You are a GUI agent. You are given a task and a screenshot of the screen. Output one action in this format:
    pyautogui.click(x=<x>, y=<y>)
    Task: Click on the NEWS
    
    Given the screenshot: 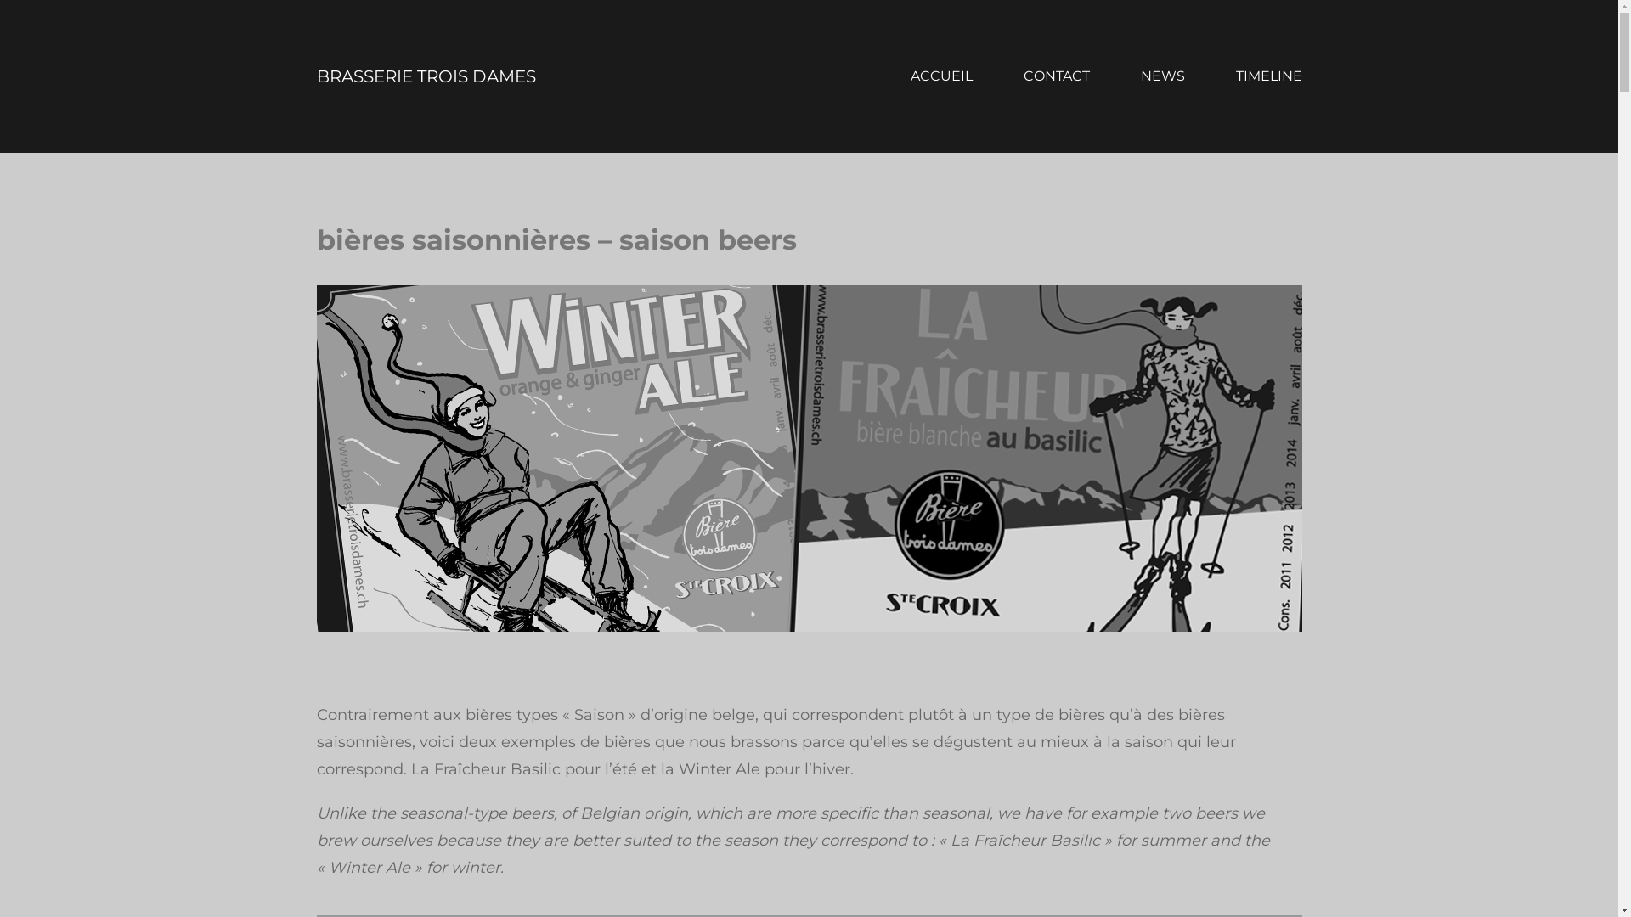 What is the action you would take?
    pyautogui.click(x=1162, y=76)
    